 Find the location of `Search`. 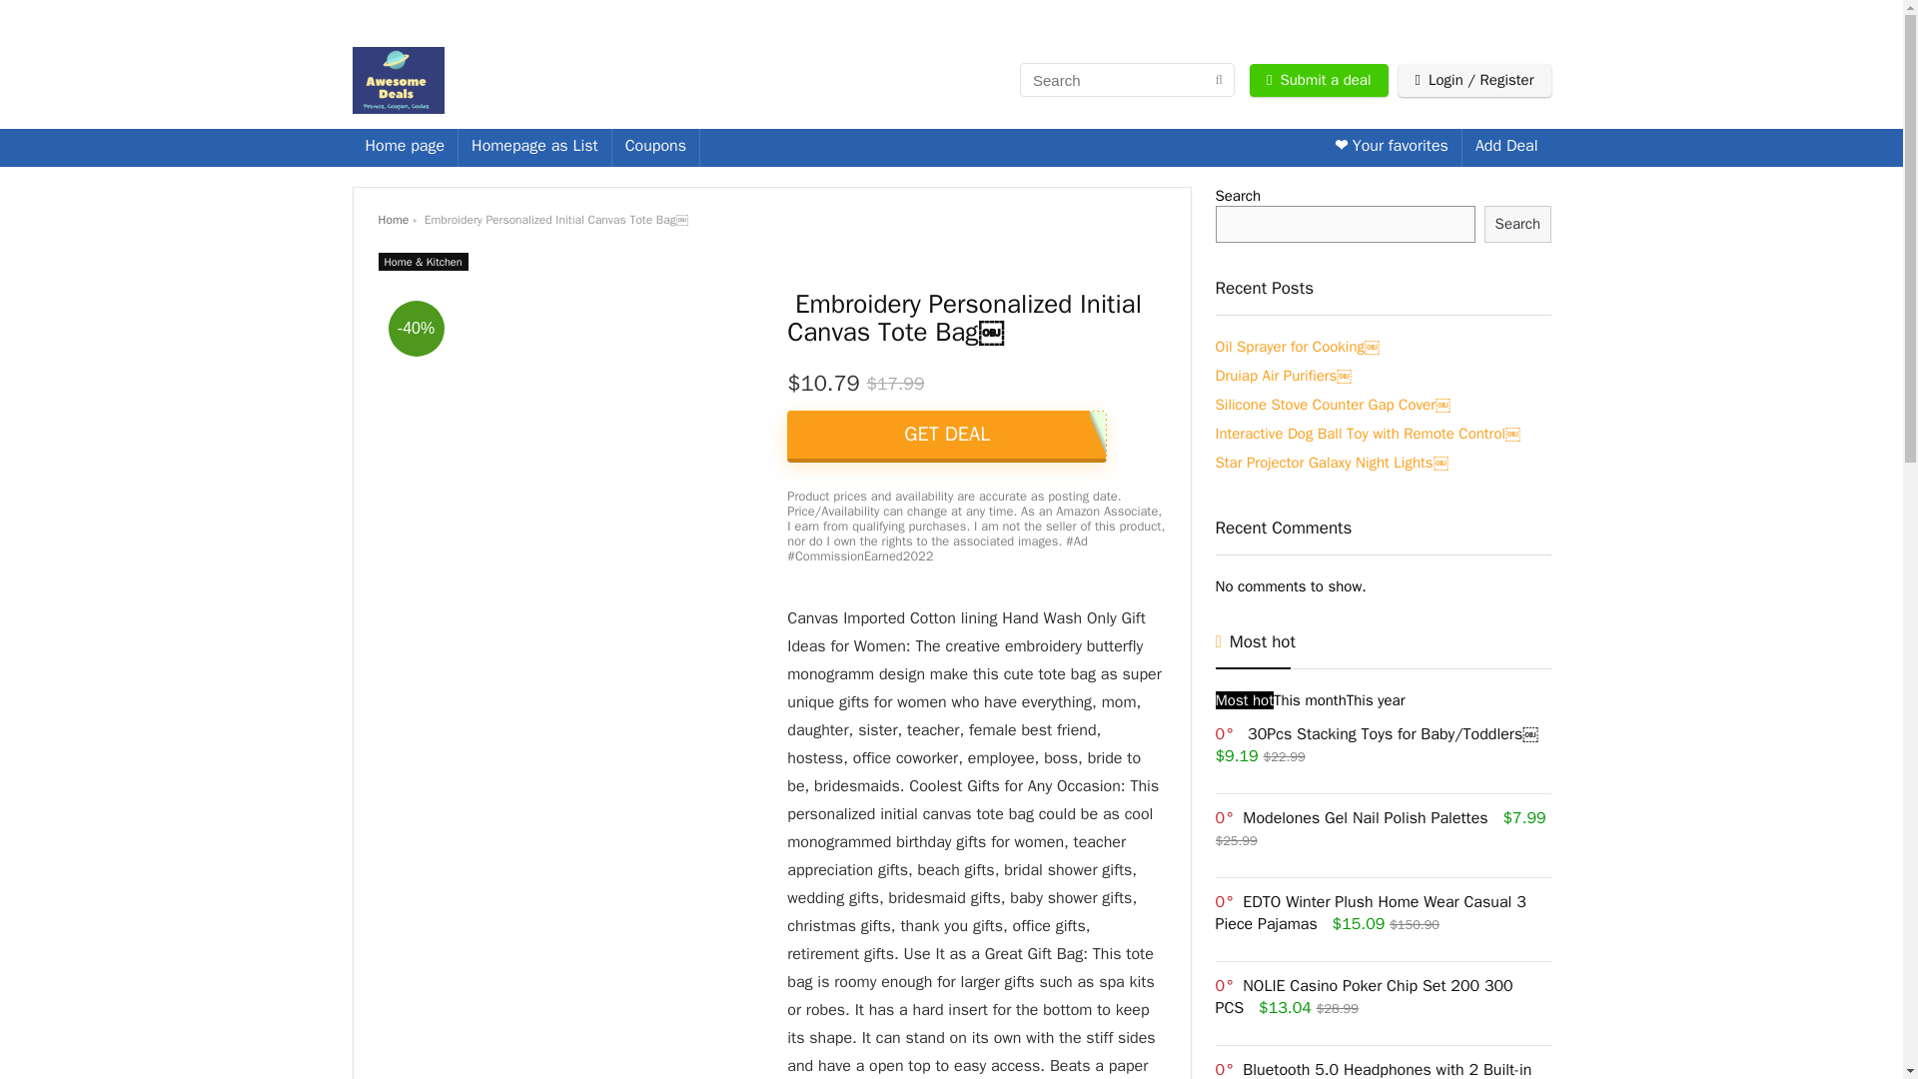

Search is located at coordinates (1516, 224).